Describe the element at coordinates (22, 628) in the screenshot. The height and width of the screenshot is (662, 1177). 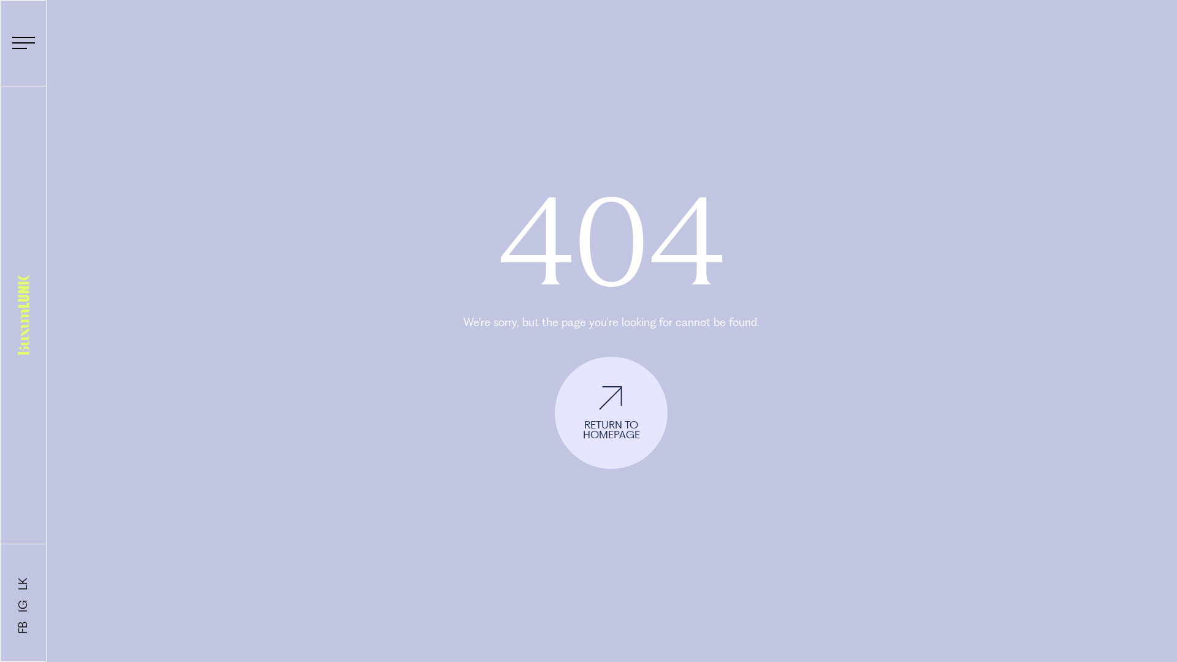
I see `FB` at that location.